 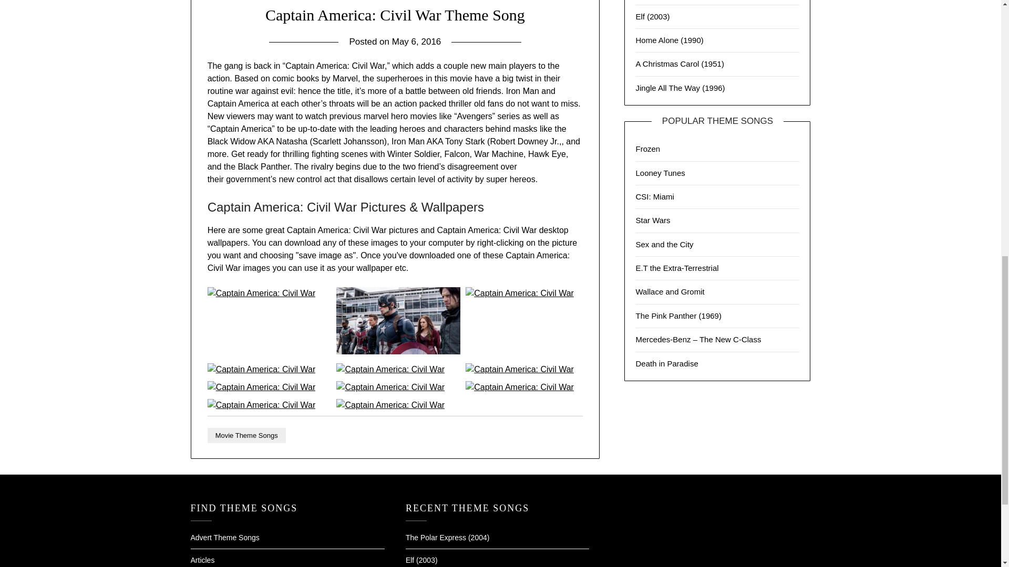 I want to click on Captain America: Civil War, so click(x=390, y=369).